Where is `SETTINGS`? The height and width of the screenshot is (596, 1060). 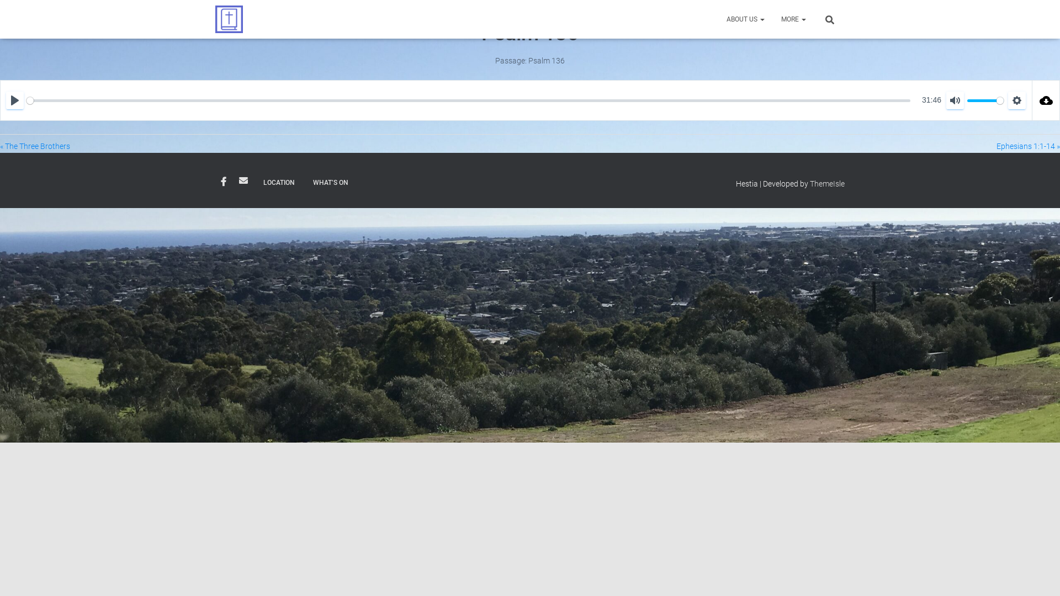
SETTINGS is located at coordinates (1017, 100).